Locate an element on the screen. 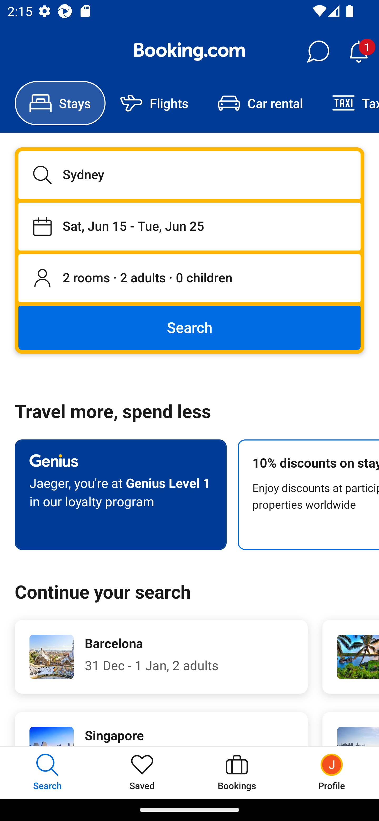 Image resolution: width=379 pixels, height=821 pixels. Barcelona 31 Dec - 1 Jan, 2 adults is located at coordinates (161, 657).